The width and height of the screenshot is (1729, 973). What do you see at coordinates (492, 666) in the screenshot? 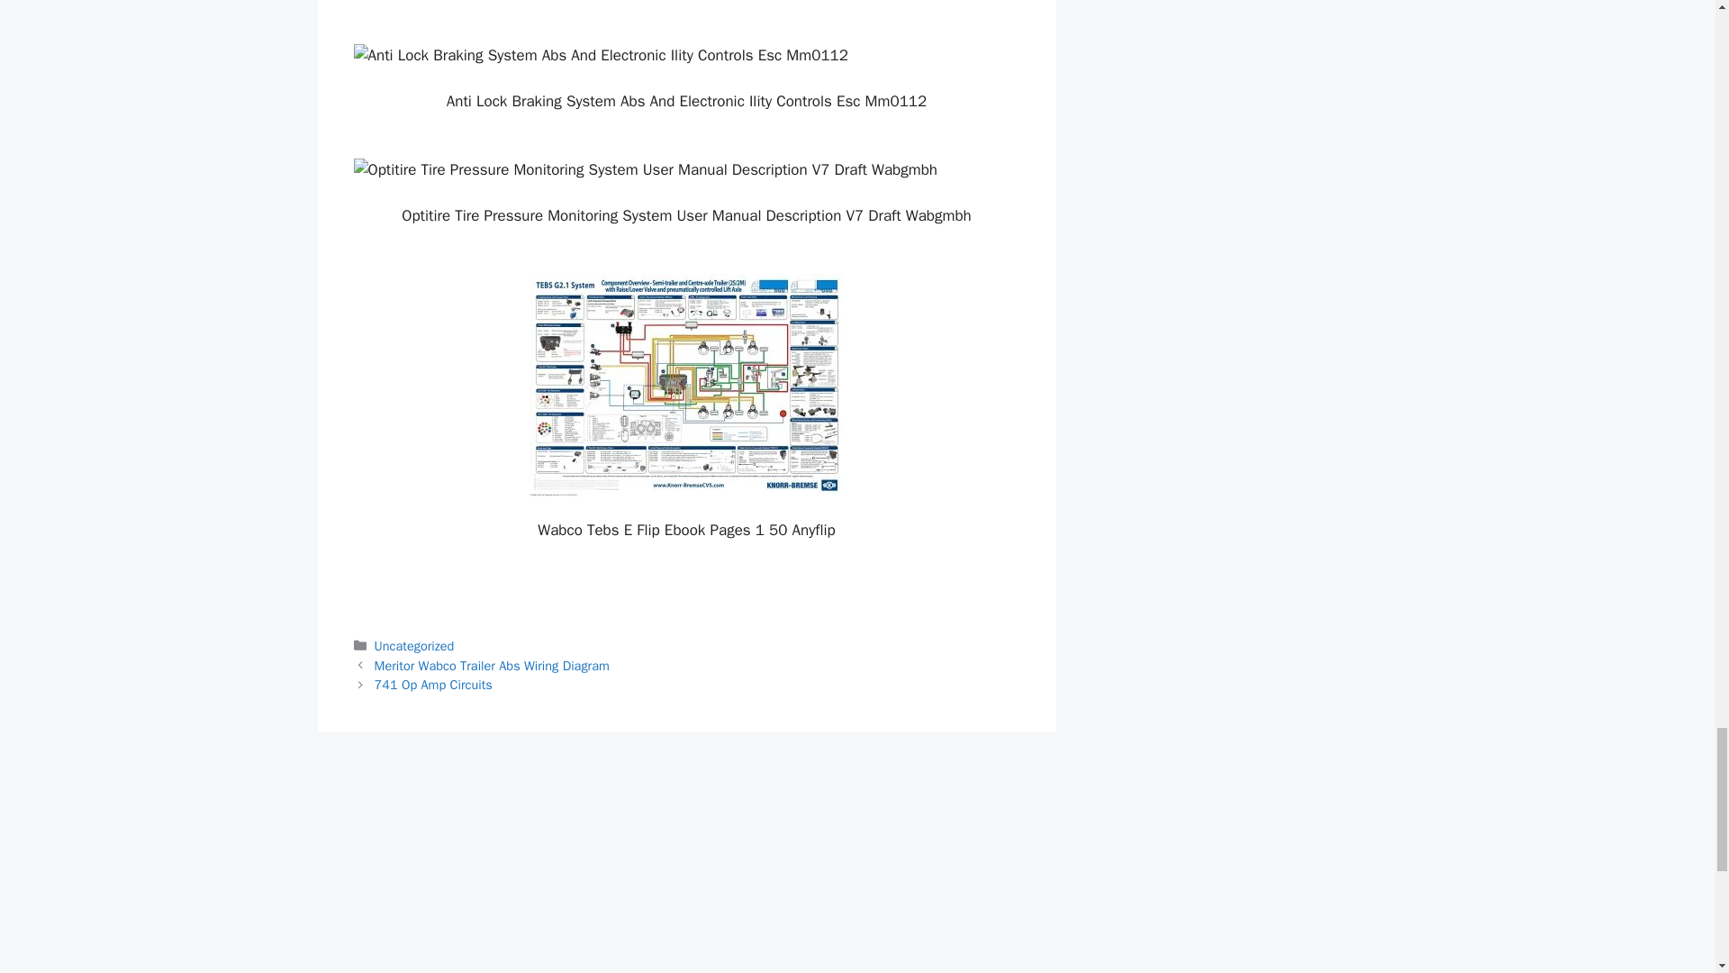
I see `Meritor Wabco Trailer Abs Wiring Diagram` at bounding box center [492, 666].